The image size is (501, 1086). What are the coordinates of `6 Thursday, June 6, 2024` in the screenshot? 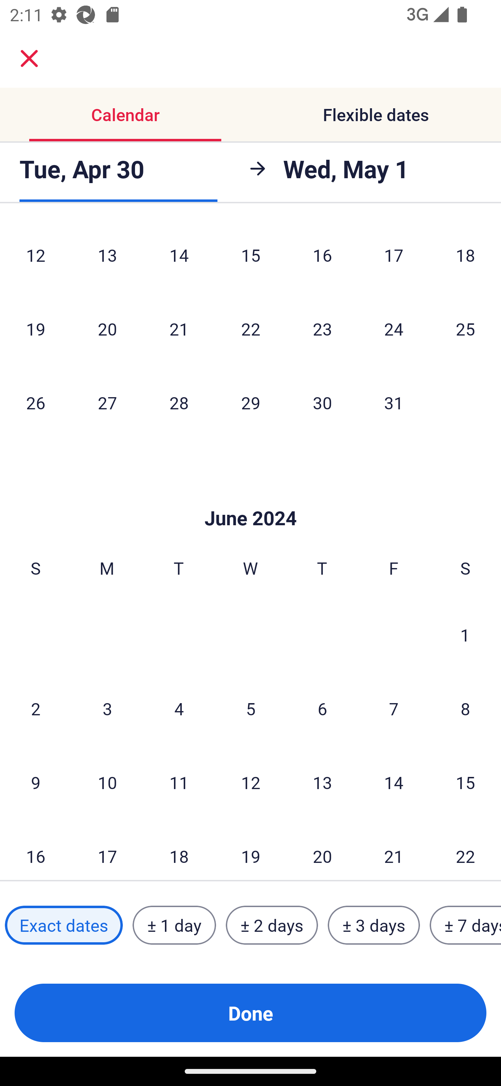 It's located at (322, 709).